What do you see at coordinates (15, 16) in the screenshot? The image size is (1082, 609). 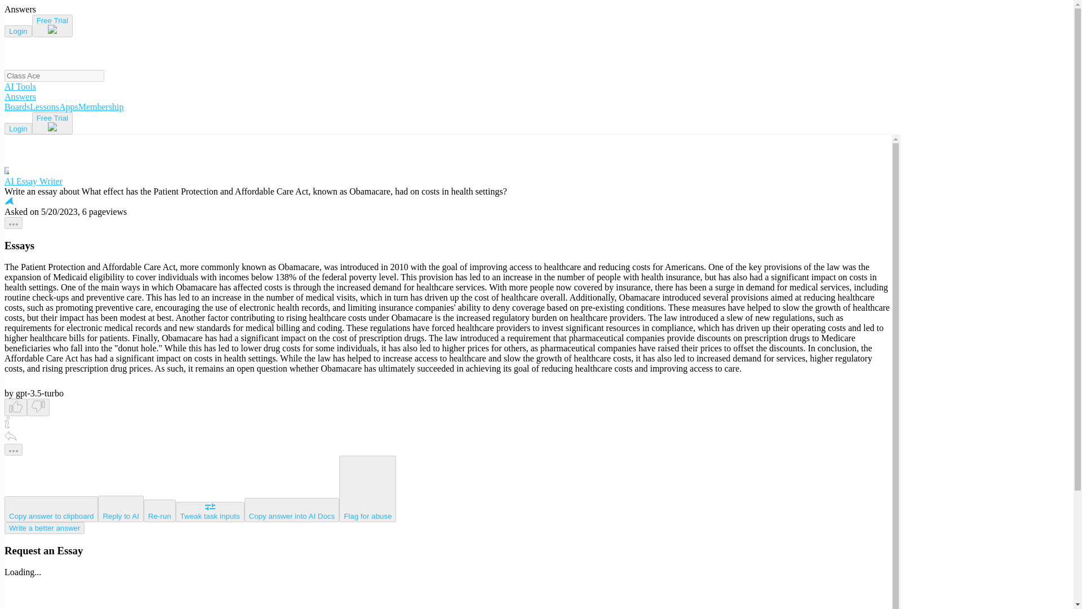 I see `Open Menu` at bounding box center [15, 16].